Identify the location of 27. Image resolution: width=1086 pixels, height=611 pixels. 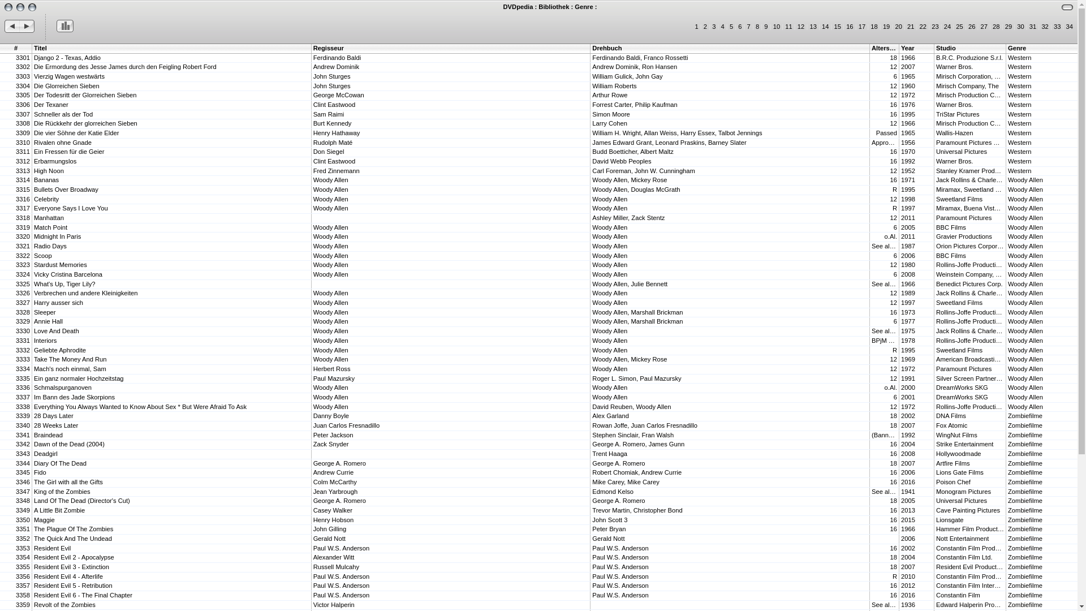
(984, 27).